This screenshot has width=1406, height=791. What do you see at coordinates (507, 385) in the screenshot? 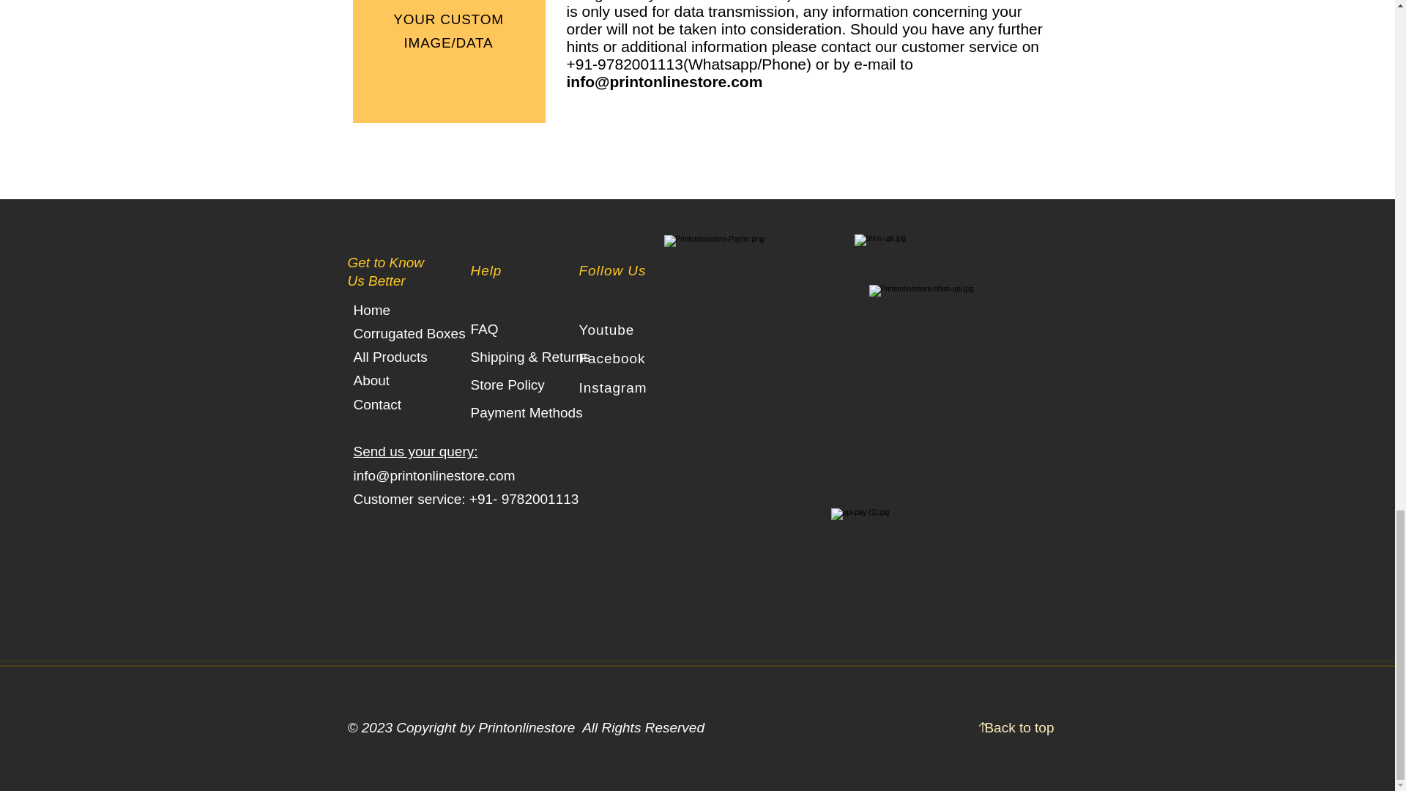
I see `Store Policy` at bounding box center [507, 385].